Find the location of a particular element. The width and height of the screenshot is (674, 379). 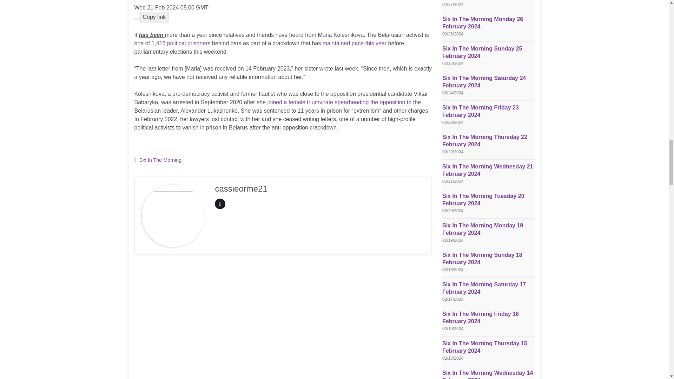

1,416 political prisoners is located at coordinates (180, 43).